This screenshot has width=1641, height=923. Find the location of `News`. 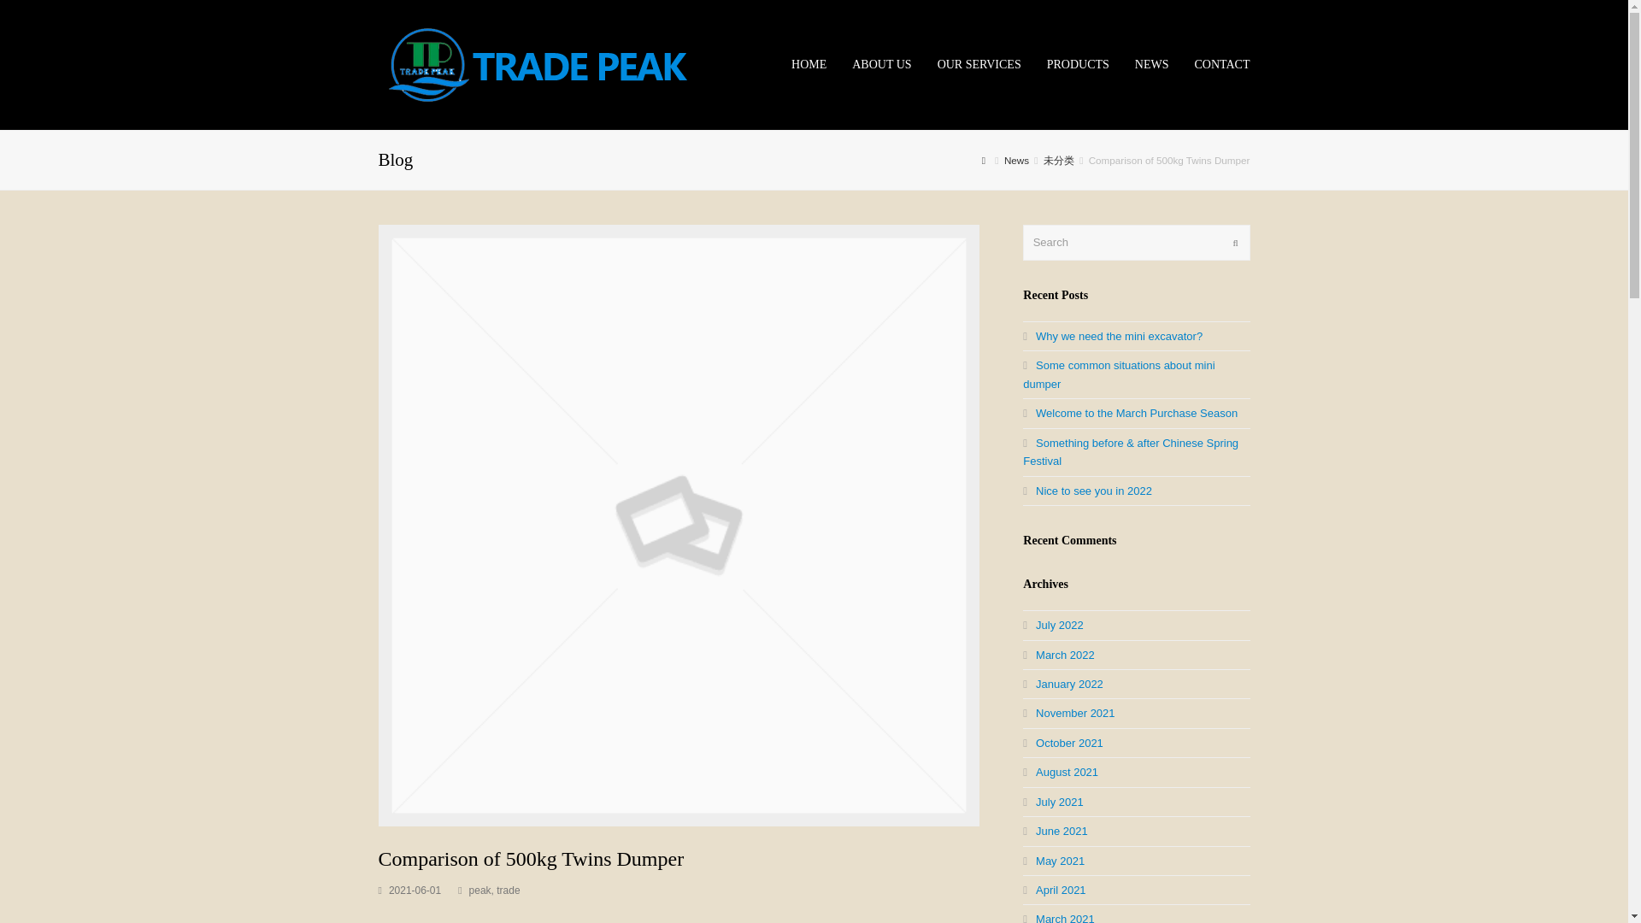

News is located at coordinates (1016, 161).